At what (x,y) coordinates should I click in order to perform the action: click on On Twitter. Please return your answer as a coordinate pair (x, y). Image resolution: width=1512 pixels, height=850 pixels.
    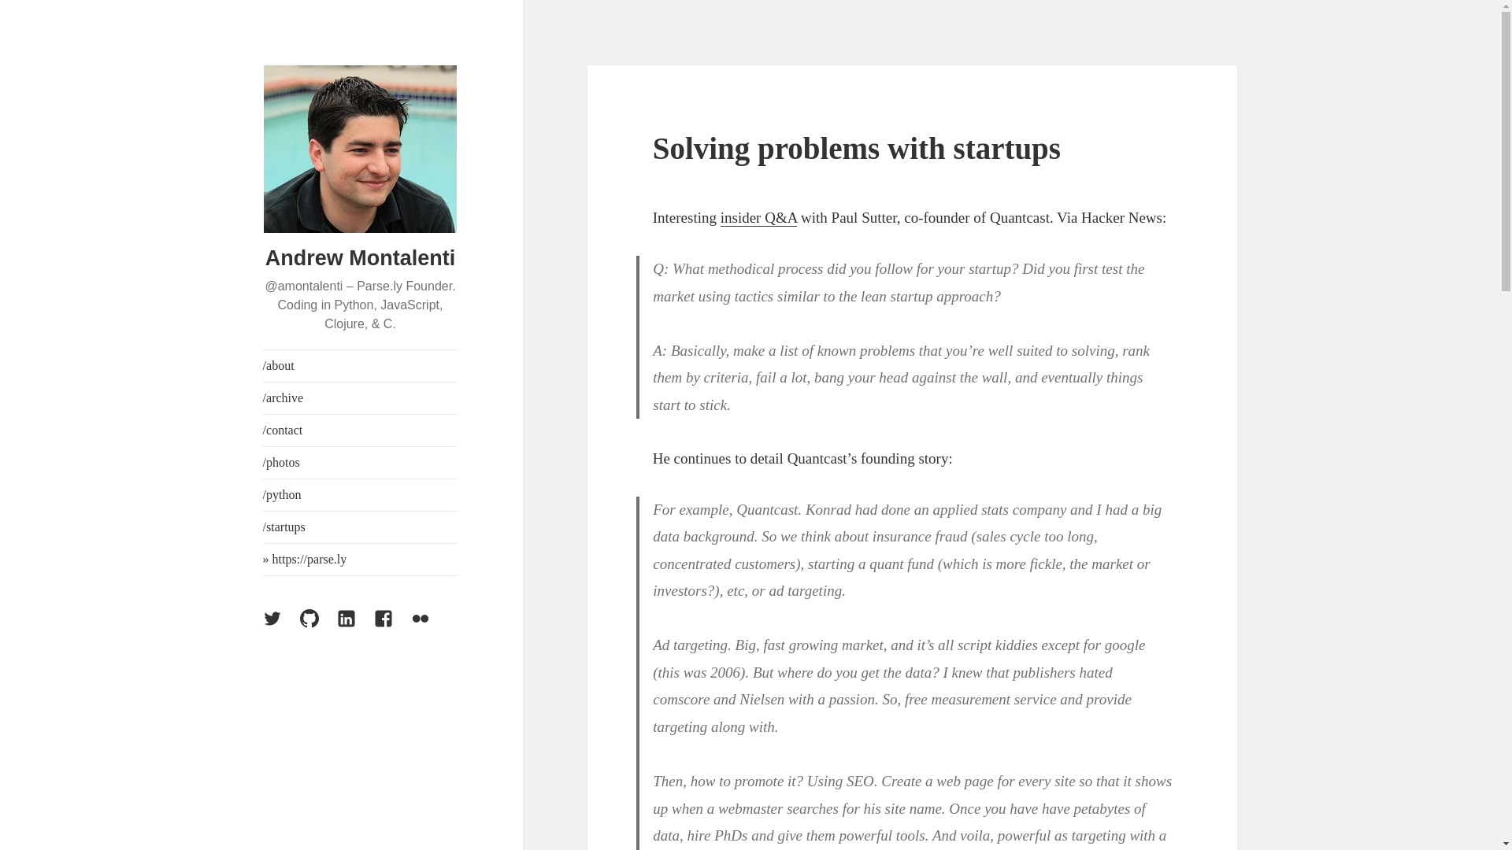
    Looking at the image, I should click on (282, 628).